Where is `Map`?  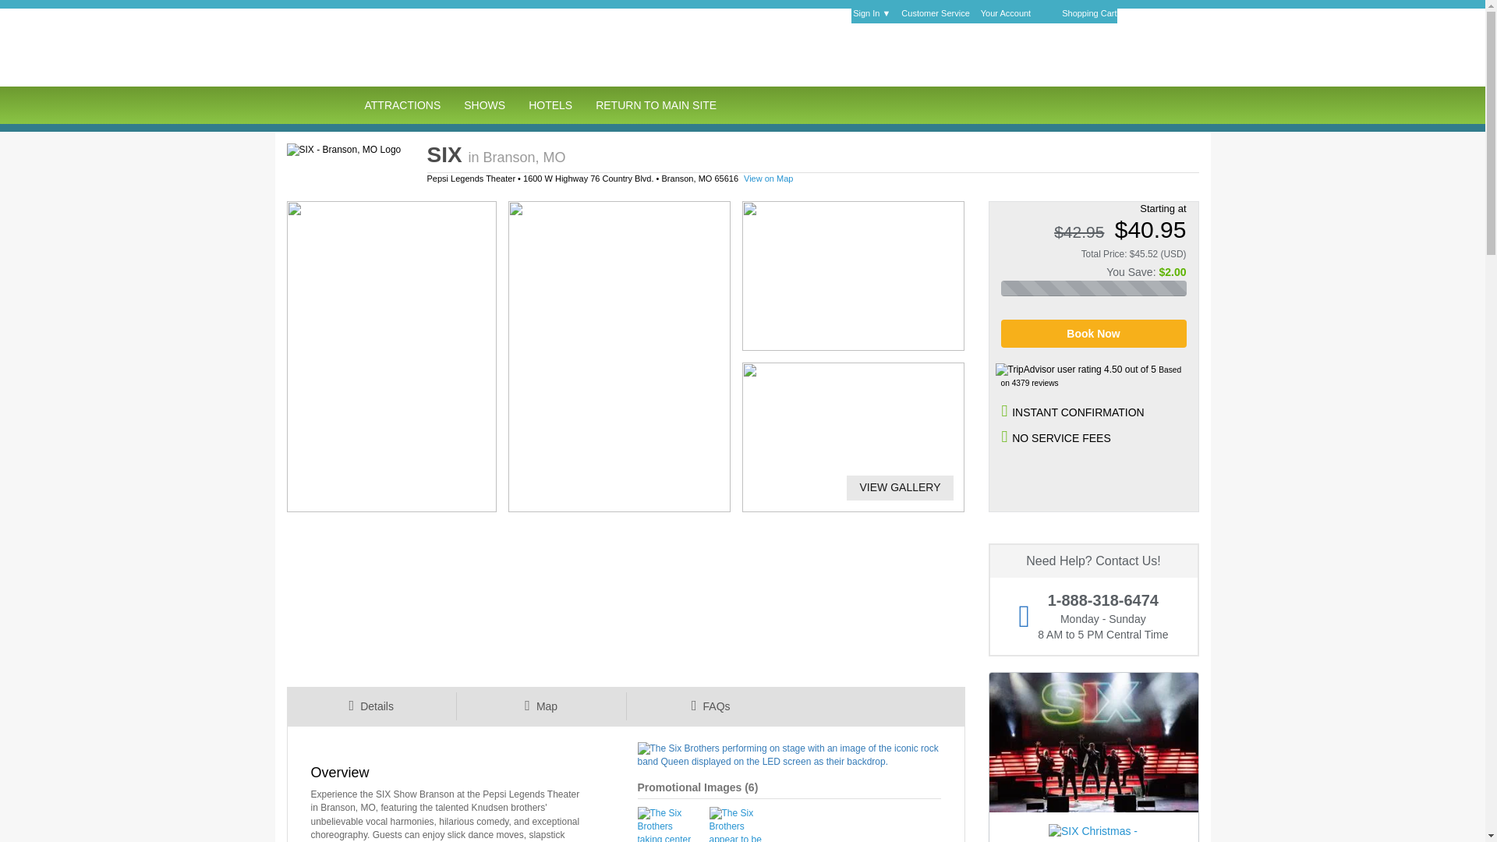 Map is located at coordinates (541, 706).